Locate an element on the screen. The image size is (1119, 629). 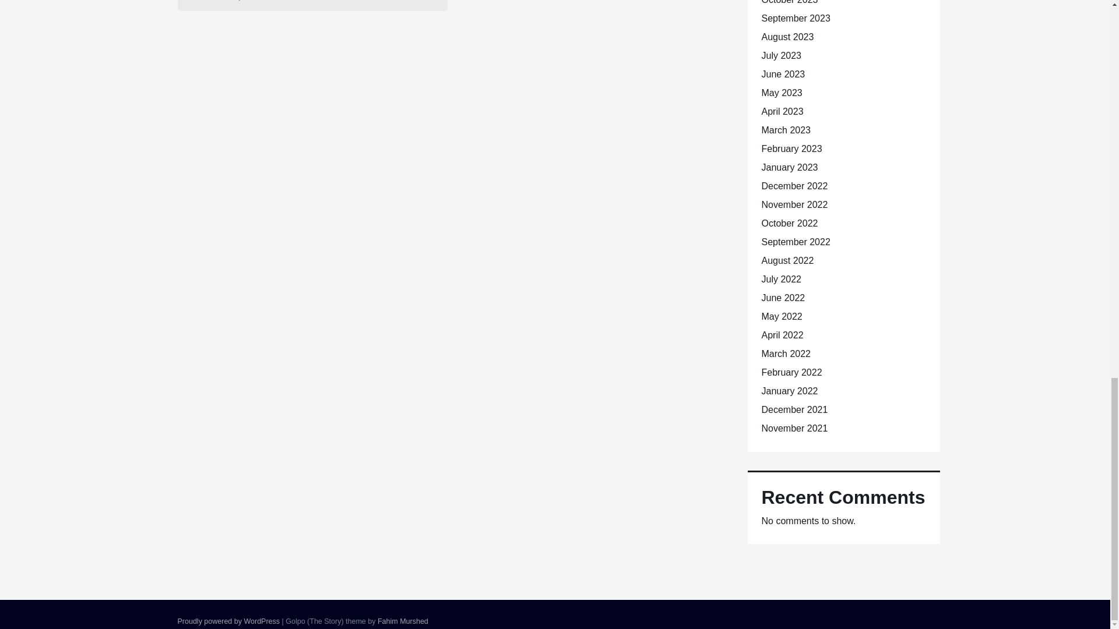
January 2023 is located at coordinates (789, 167).